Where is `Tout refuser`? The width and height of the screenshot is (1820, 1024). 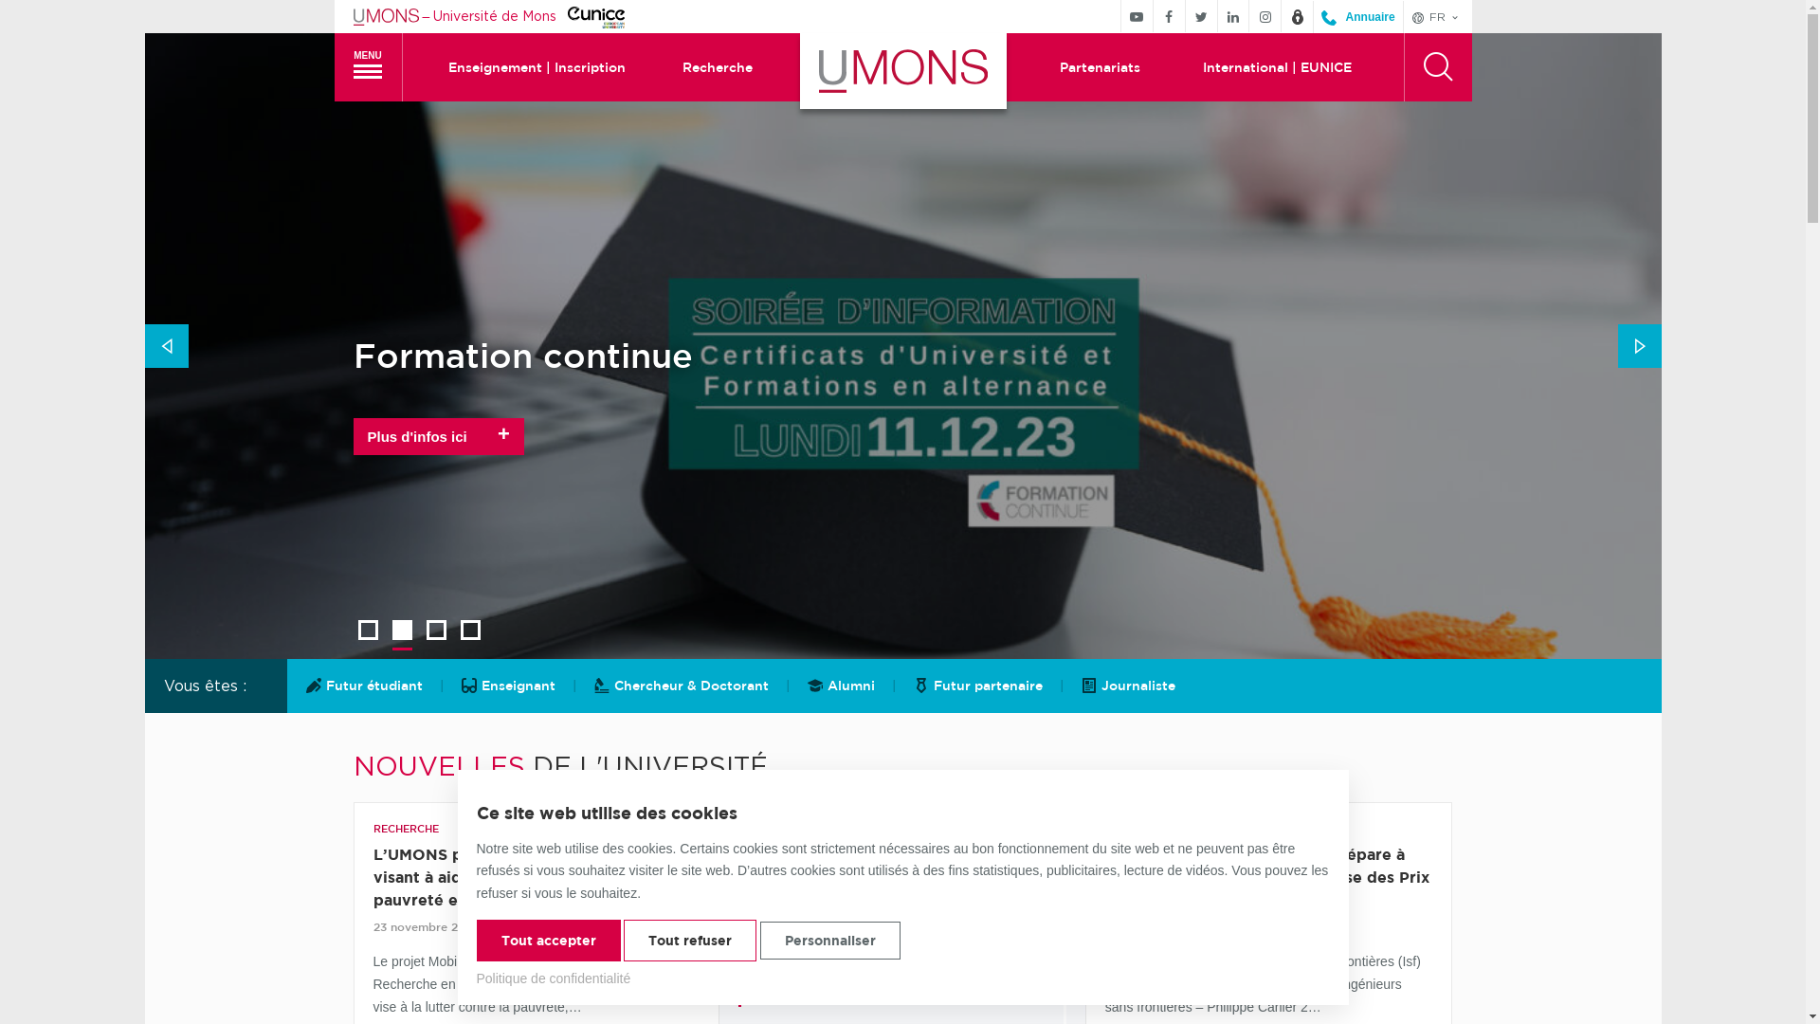 Tout refuser is located at coordinates (690, 941).